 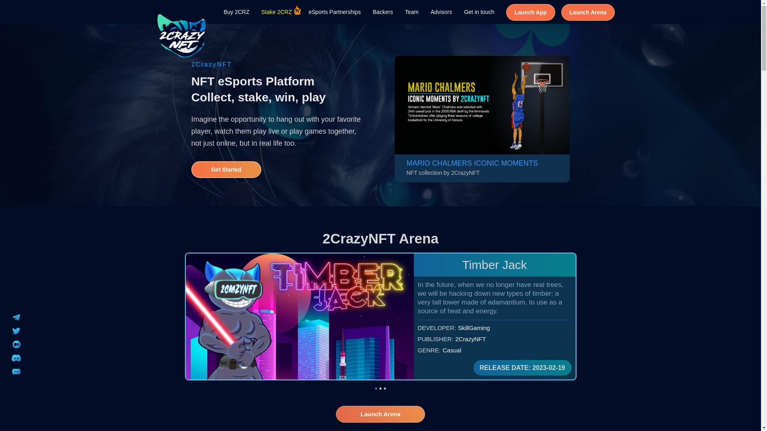 What do you see at coordinates (411, 12) in the screenshot?
I see `Team` at bounding box center [411, 12].